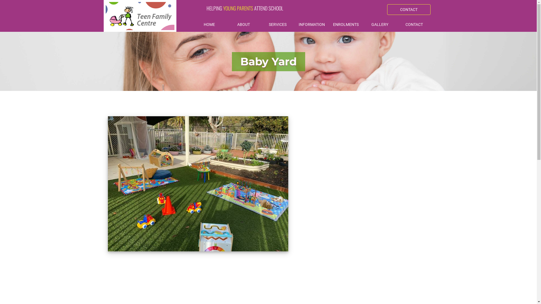  I want to click on ABOUT, so click(243, 25).